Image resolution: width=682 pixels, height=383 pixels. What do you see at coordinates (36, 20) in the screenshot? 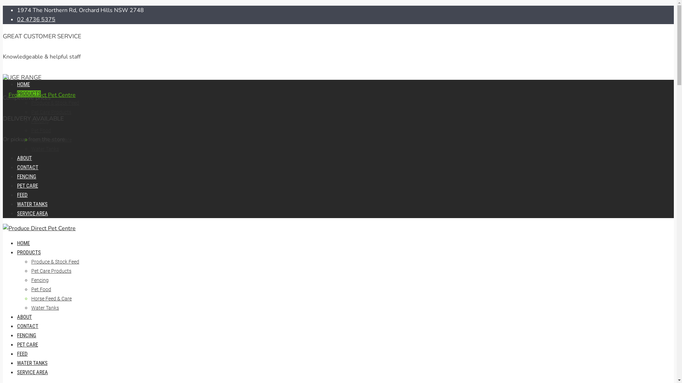
I see `02 4736 5375` at bounding box center [36, 20].